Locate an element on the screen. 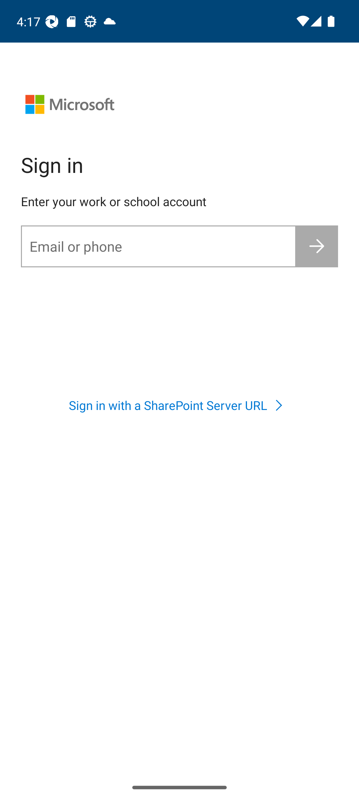 This screenshot has width=359, height=798. Sign in with a SharePoint Server URL is located at coordinates (179, 405).